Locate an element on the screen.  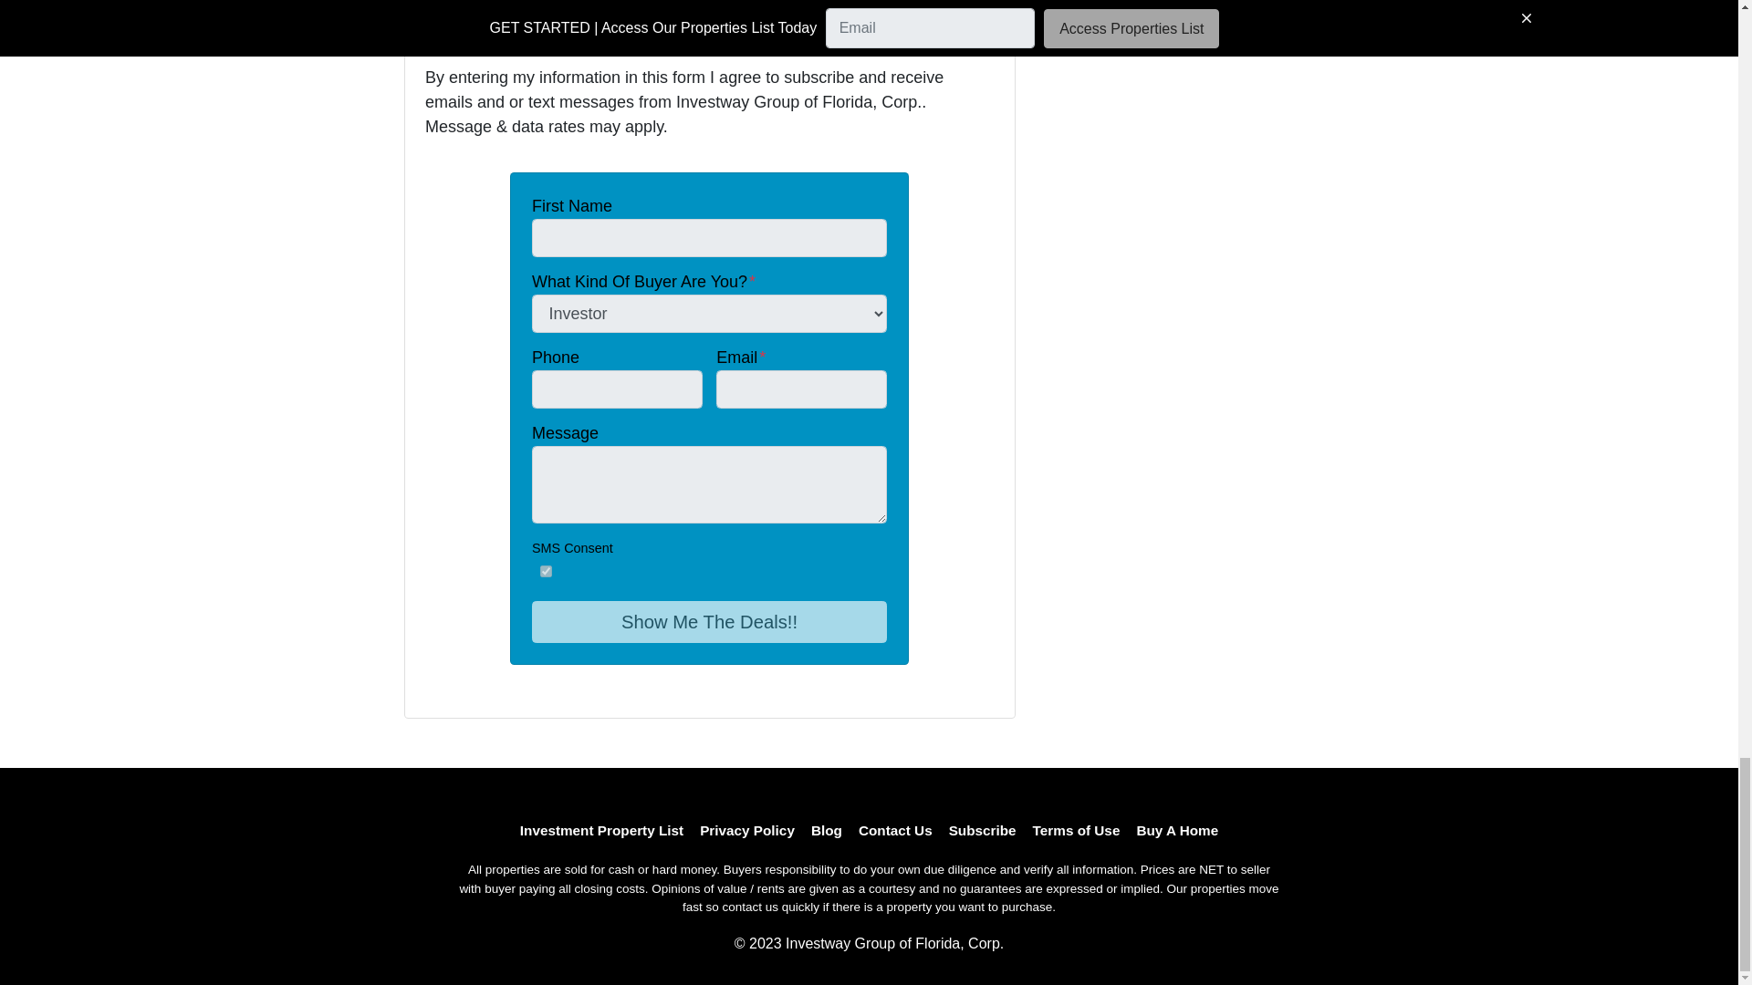
Investment Property List is located at coordinates (601, 830).